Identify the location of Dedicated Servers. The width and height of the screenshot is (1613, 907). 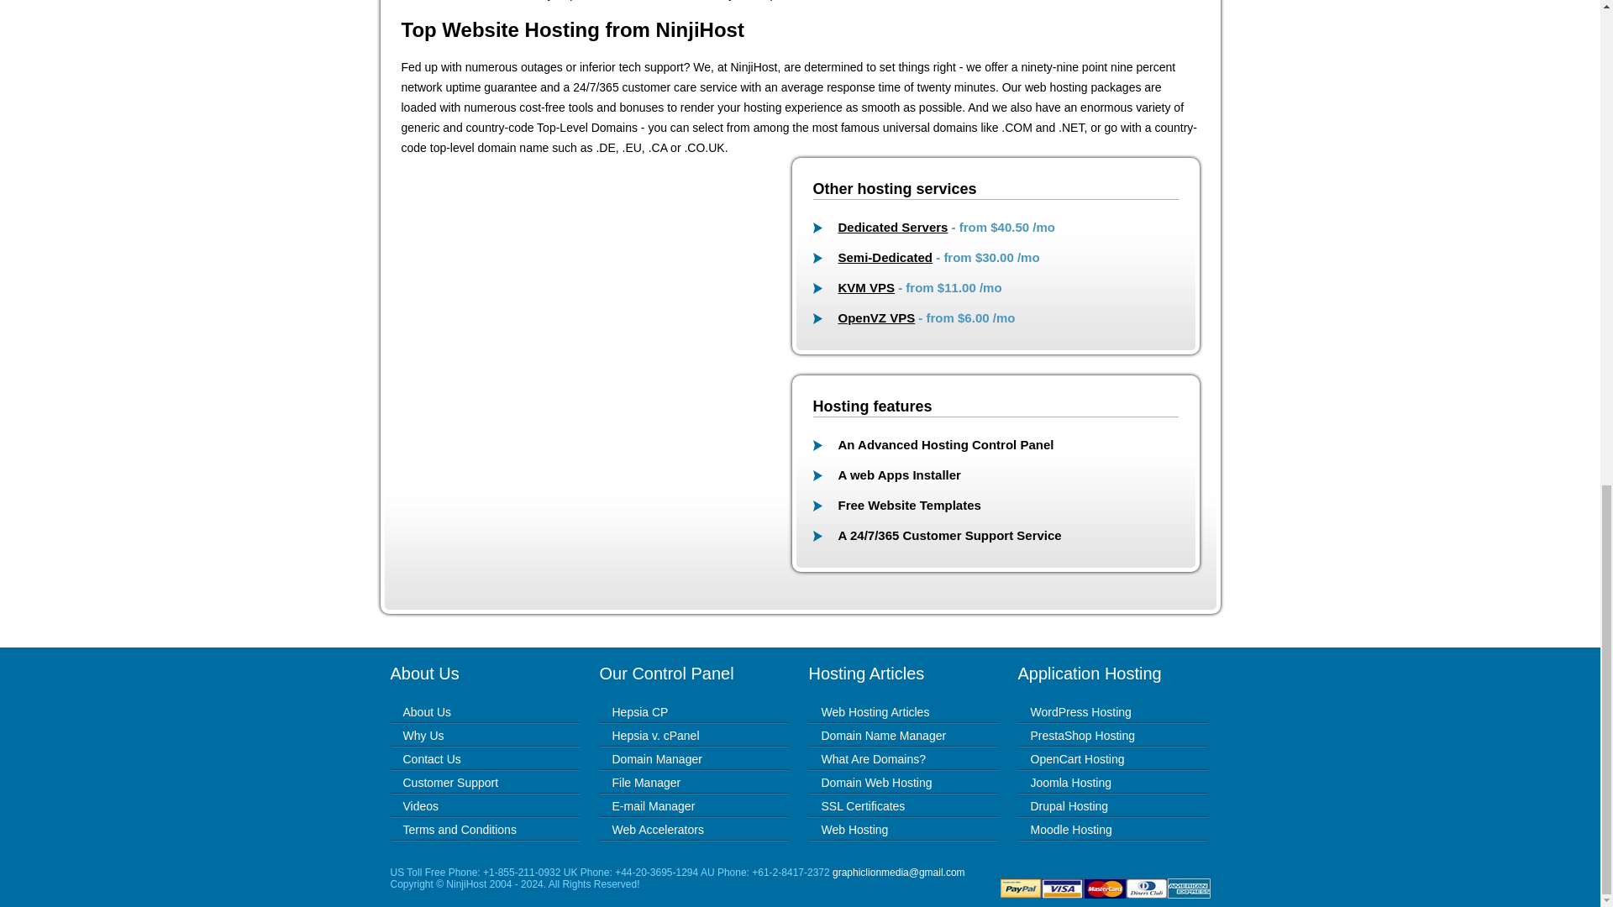
(893, 227).